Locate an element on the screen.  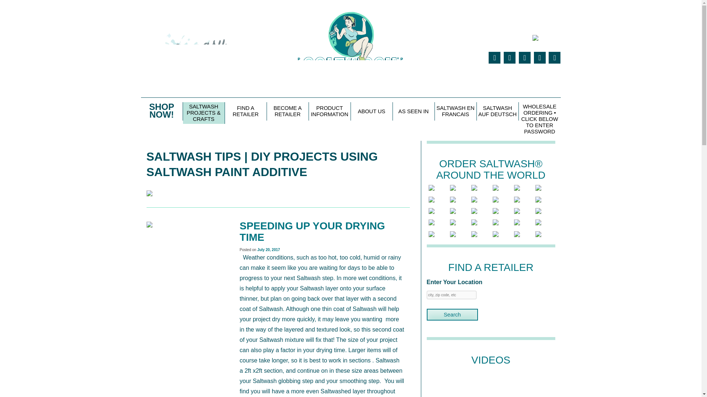
Saltwash Paint Additive is located at coordinates (350, 48).